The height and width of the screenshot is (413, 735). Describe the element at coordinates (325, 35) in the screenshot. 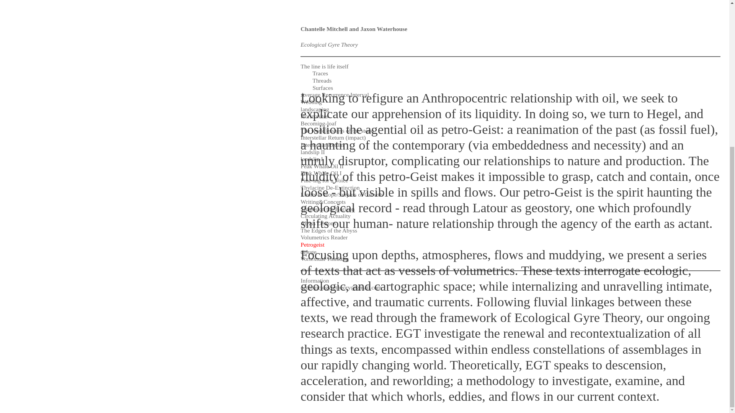

I see `Vortextual Thinking` at that location.